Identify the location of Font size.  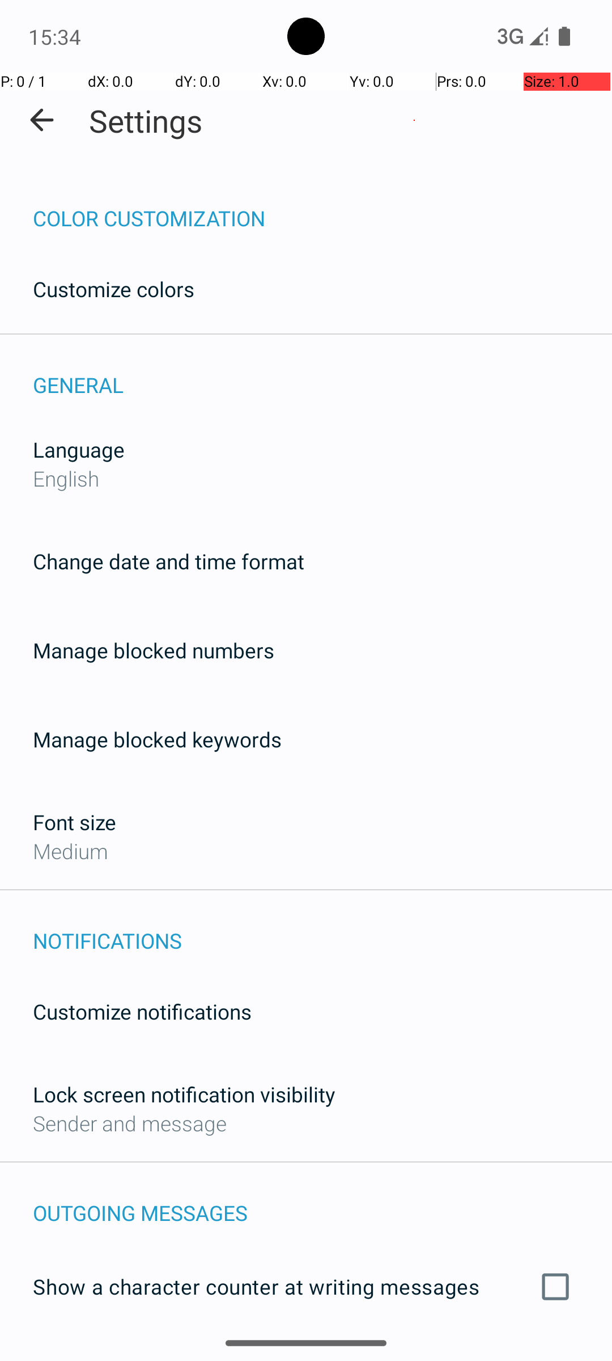
(75, 822).